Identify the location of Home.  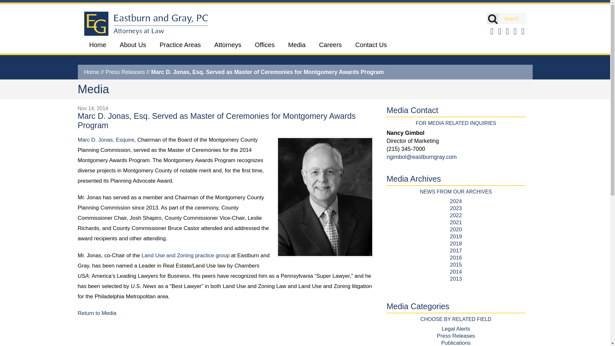
(91, 72).